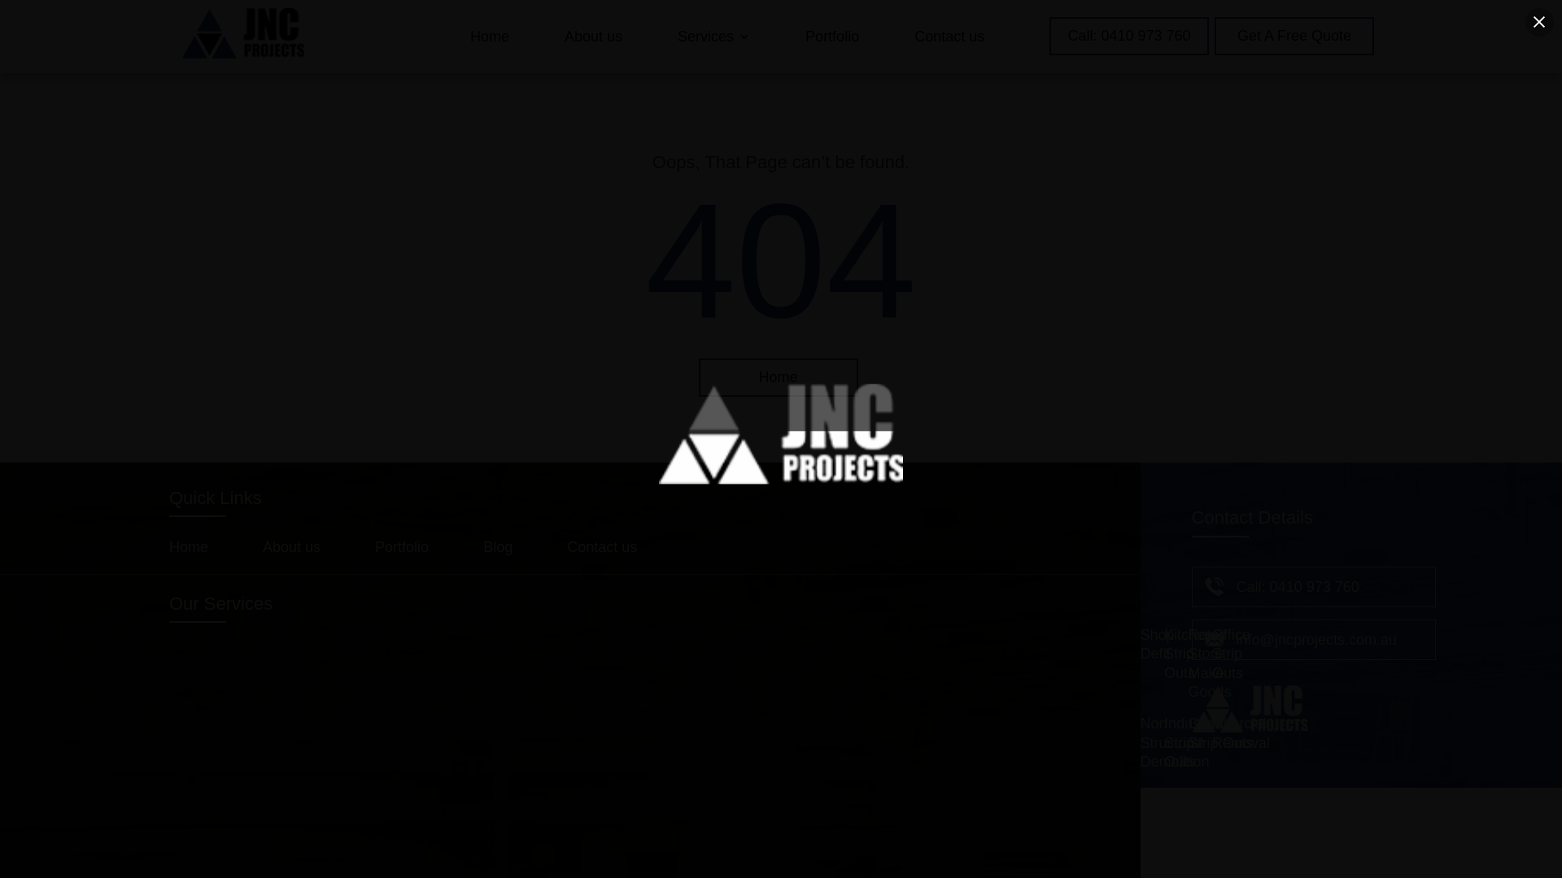  Describe the element at coordinates (1232, 667) in the screenshot. I see `Office Strip Outs` at that location.